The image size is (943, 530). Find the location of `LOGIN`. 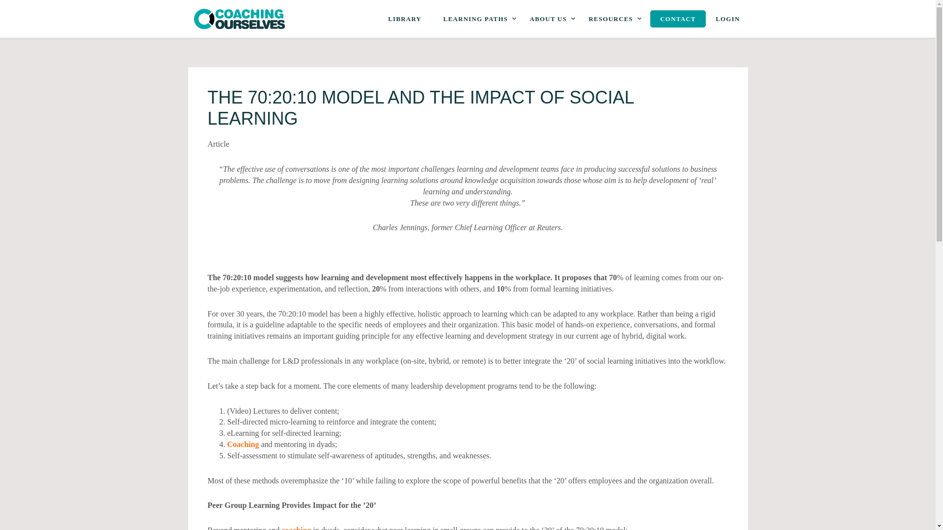

LOGIN is located at coordinates (728, 19).